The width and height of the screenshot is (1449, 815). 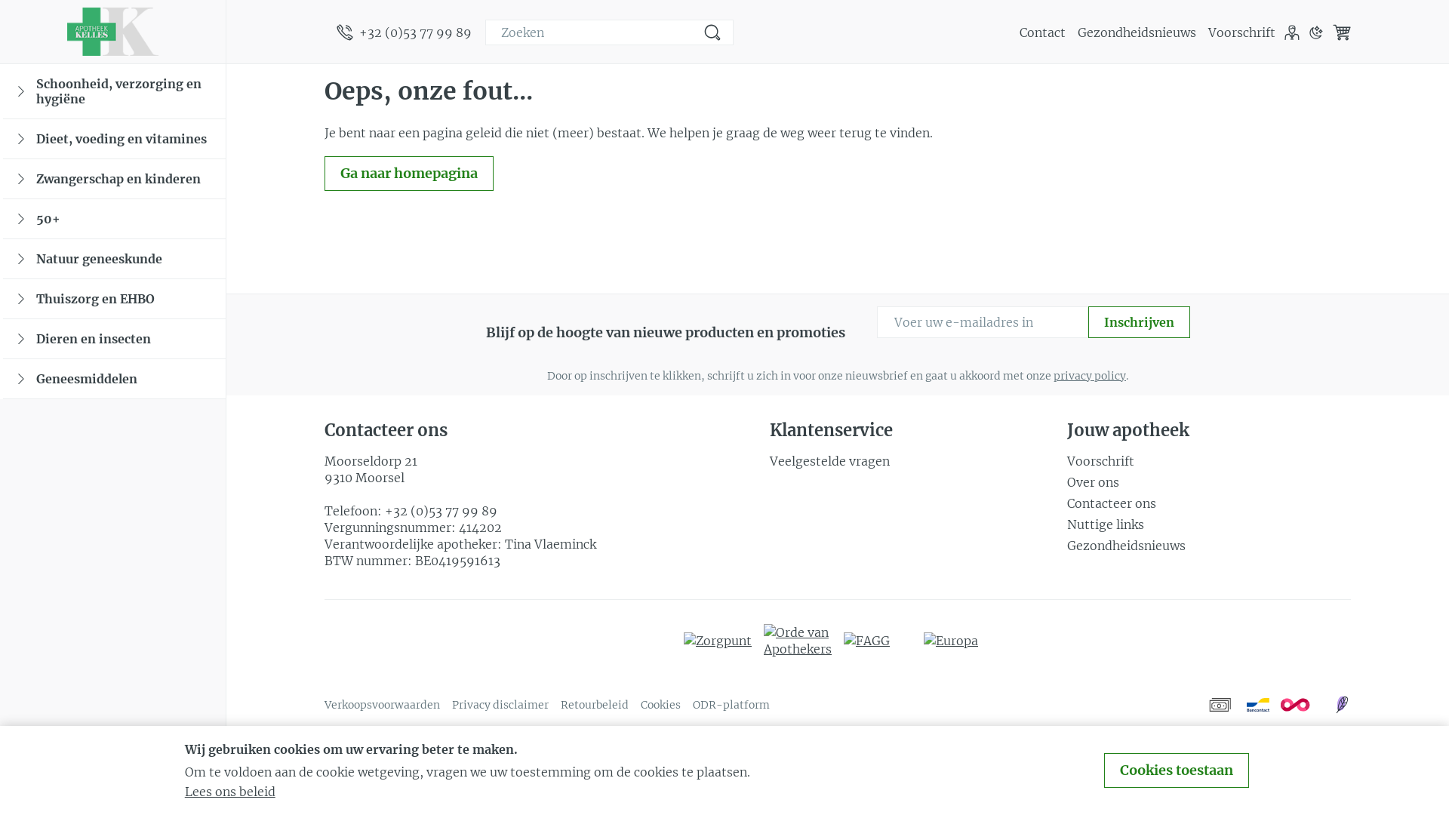 What do you see at coordinates (1043, 32) in the screenshot?
I see `Contact` at bounding box center [1043, 32].